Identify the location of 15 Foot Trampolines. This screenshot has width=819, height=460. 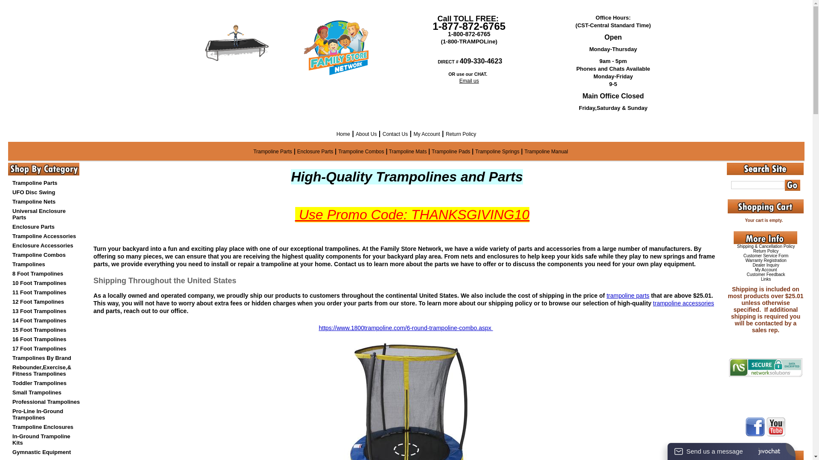
(39, 330).